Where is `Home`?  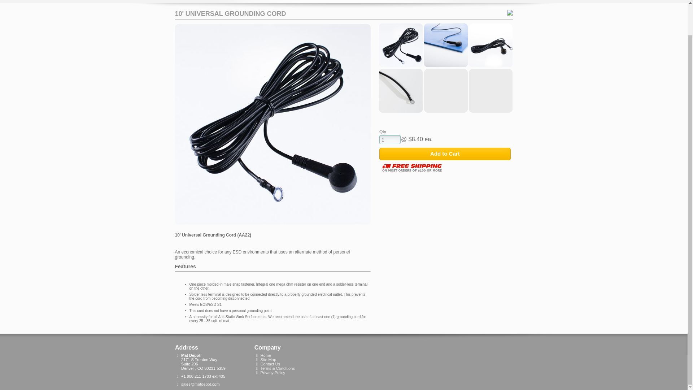
Home is located at coordinates (266, 355).